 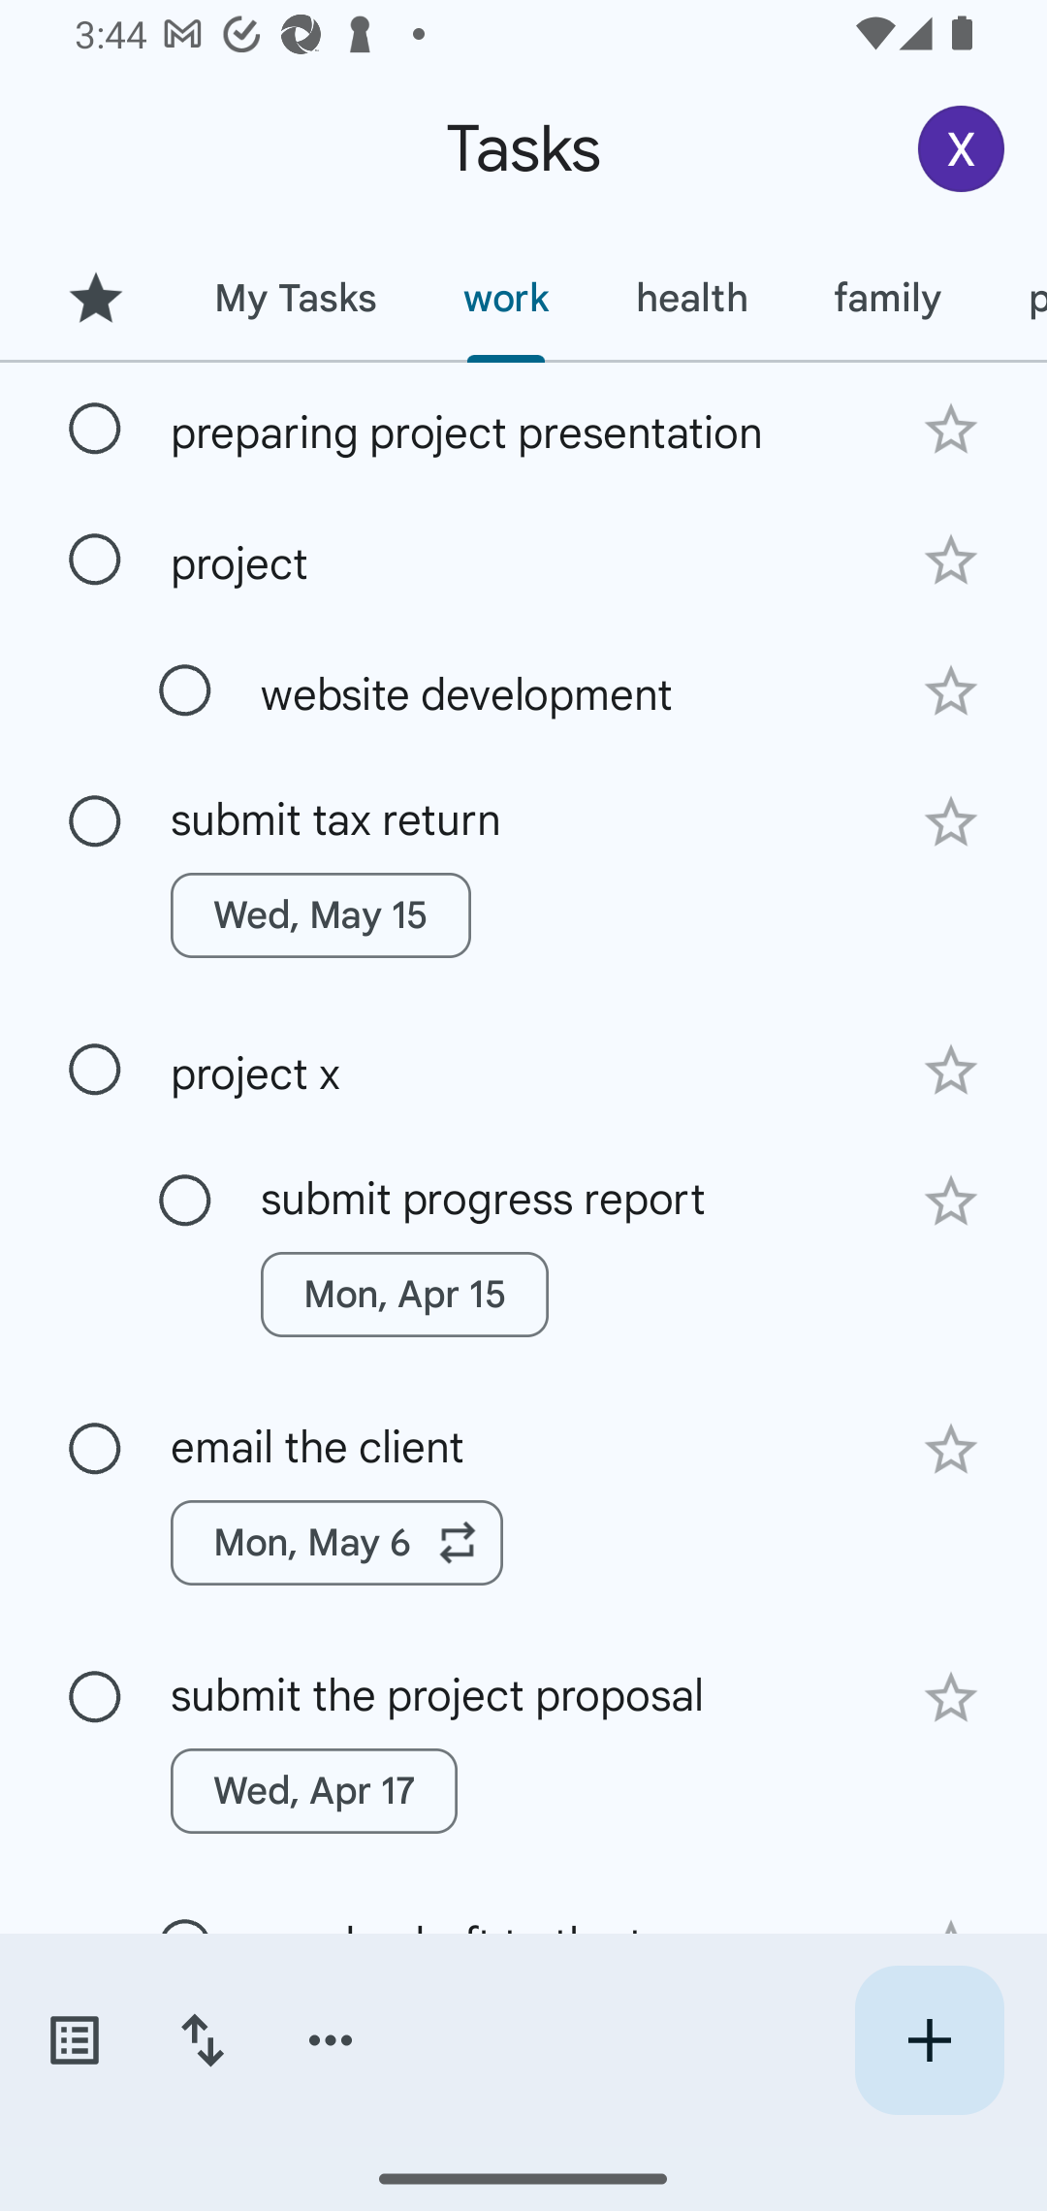 I want to click on Mark as complete, so click(x=185, y=690).